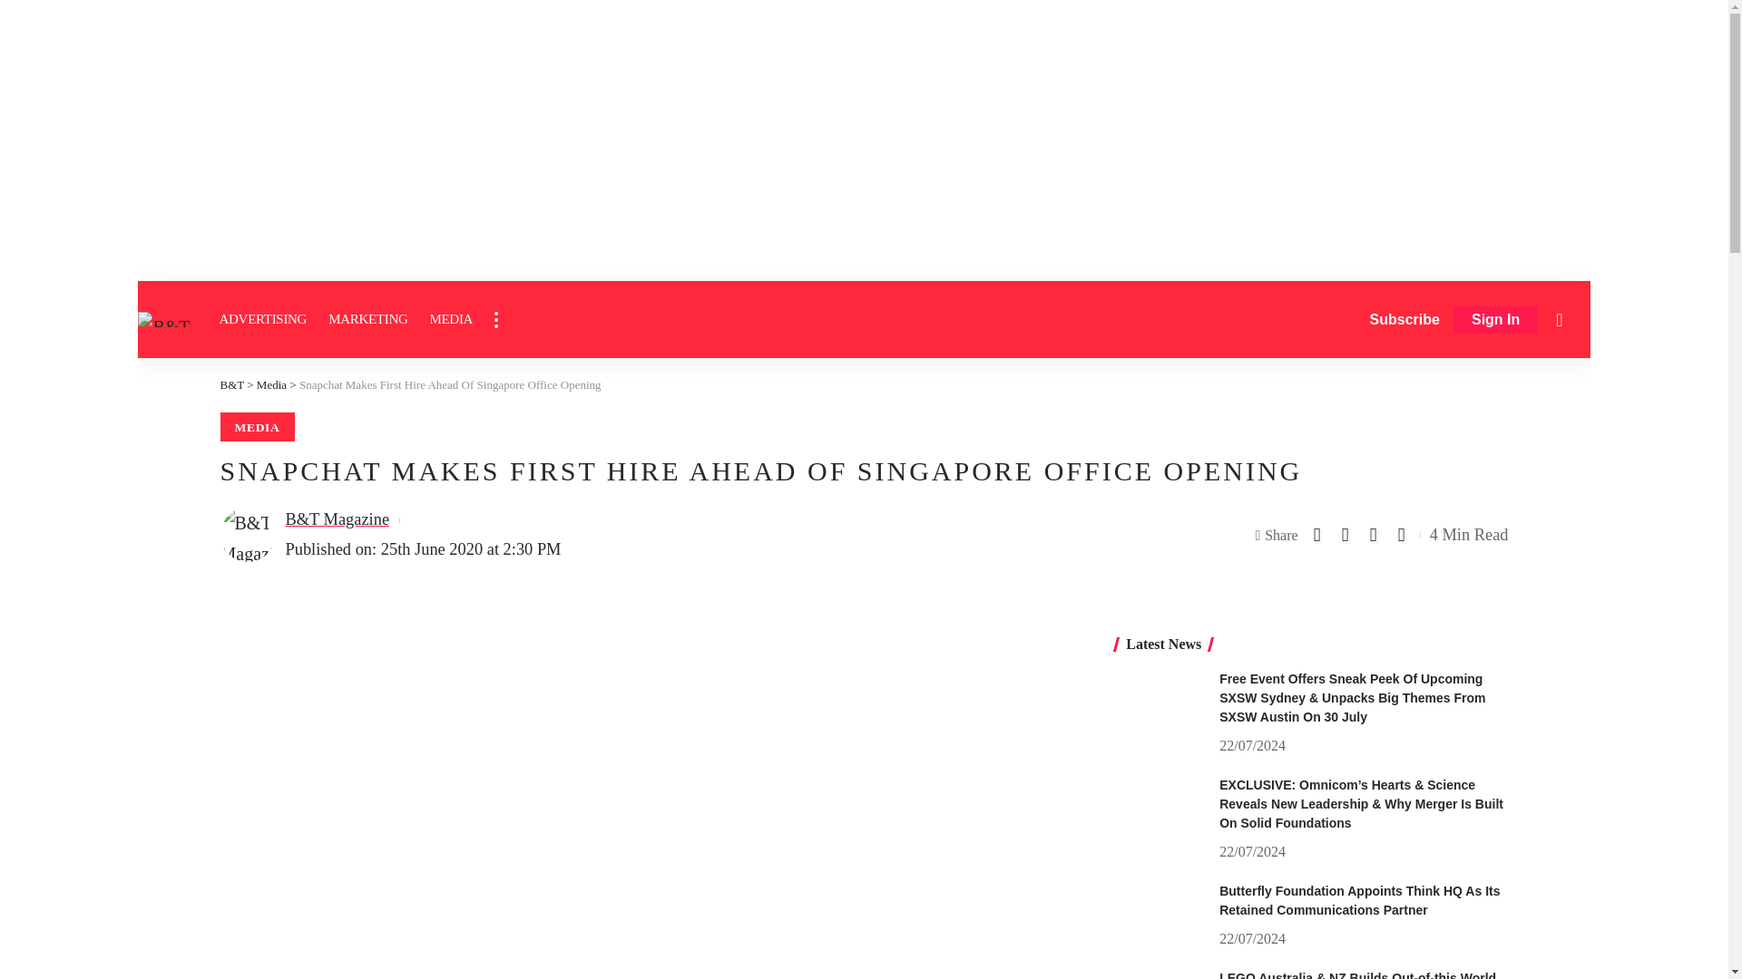 The image size is (1742, 979). Describe the element at coordinates (367, 319) in the screenshot. I see `MARKETING` at that location.